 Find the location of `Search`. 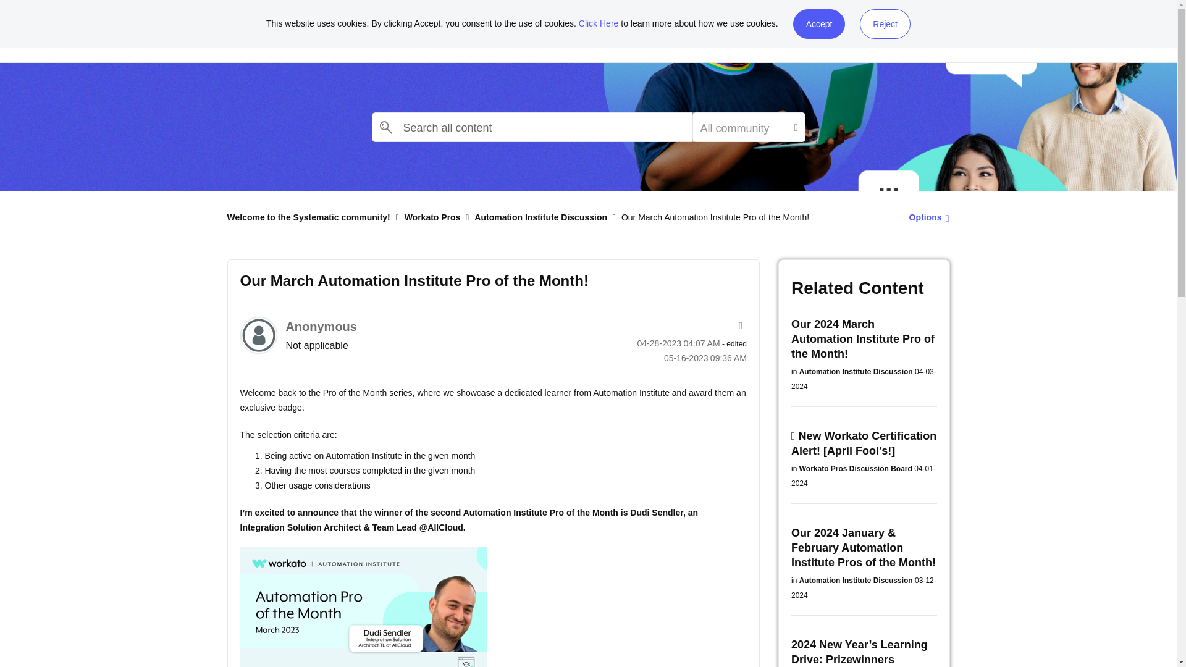

Search is located at coordinates (386, 127).